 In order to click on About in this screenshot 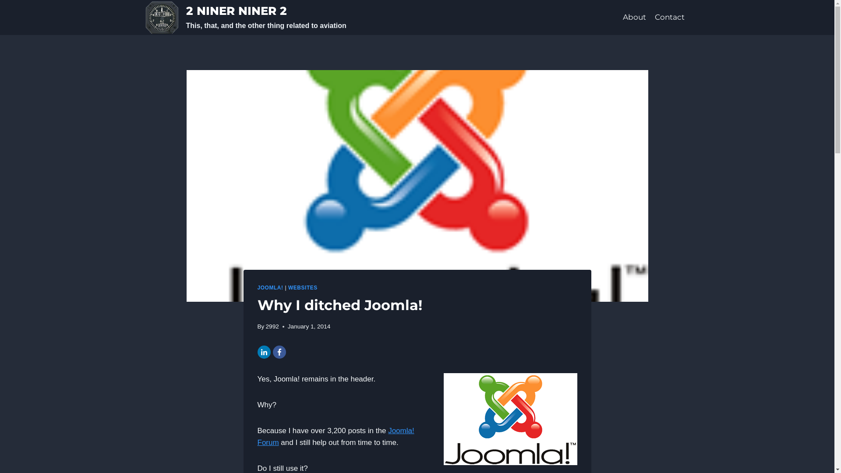, I will do `click(634, 18)`.